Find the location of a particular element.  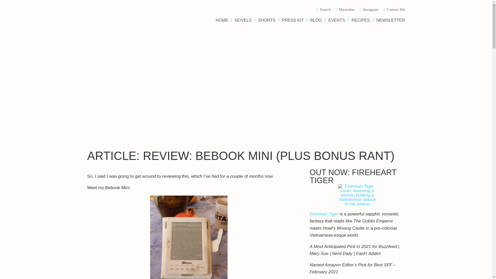

Search is located at coordinates (326, 10).